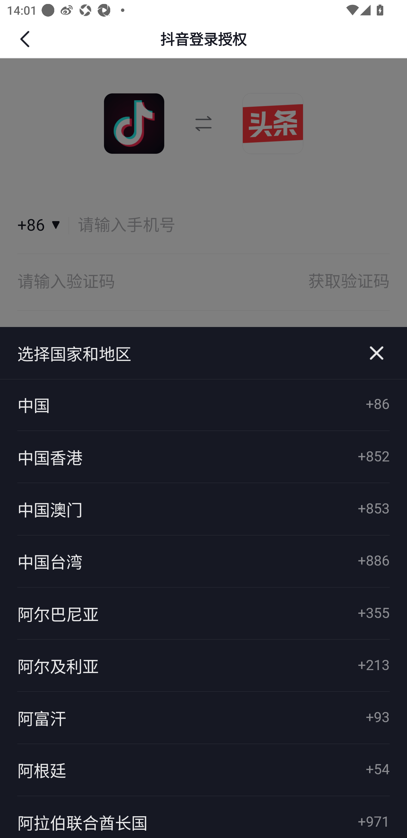  What do you see at coordinates (203, 613) in the screenshot?
I see `阿尔巴尼亚+355` at bounding box center [203, 613].